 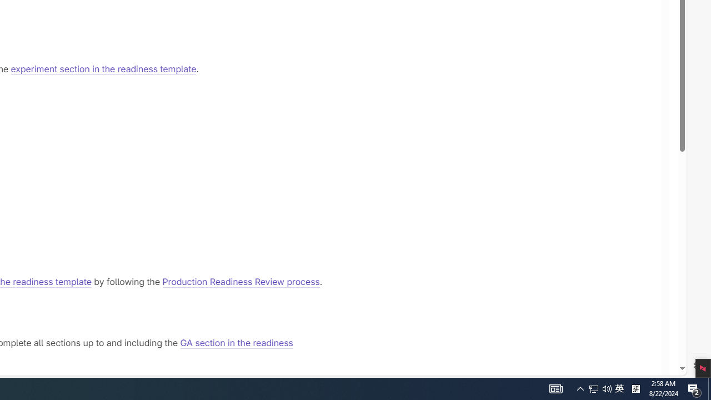 What do you see at coordinates (241, 281) in the screenshot?
I see `Production Readiness Review process` at bounding box center [241, 281].